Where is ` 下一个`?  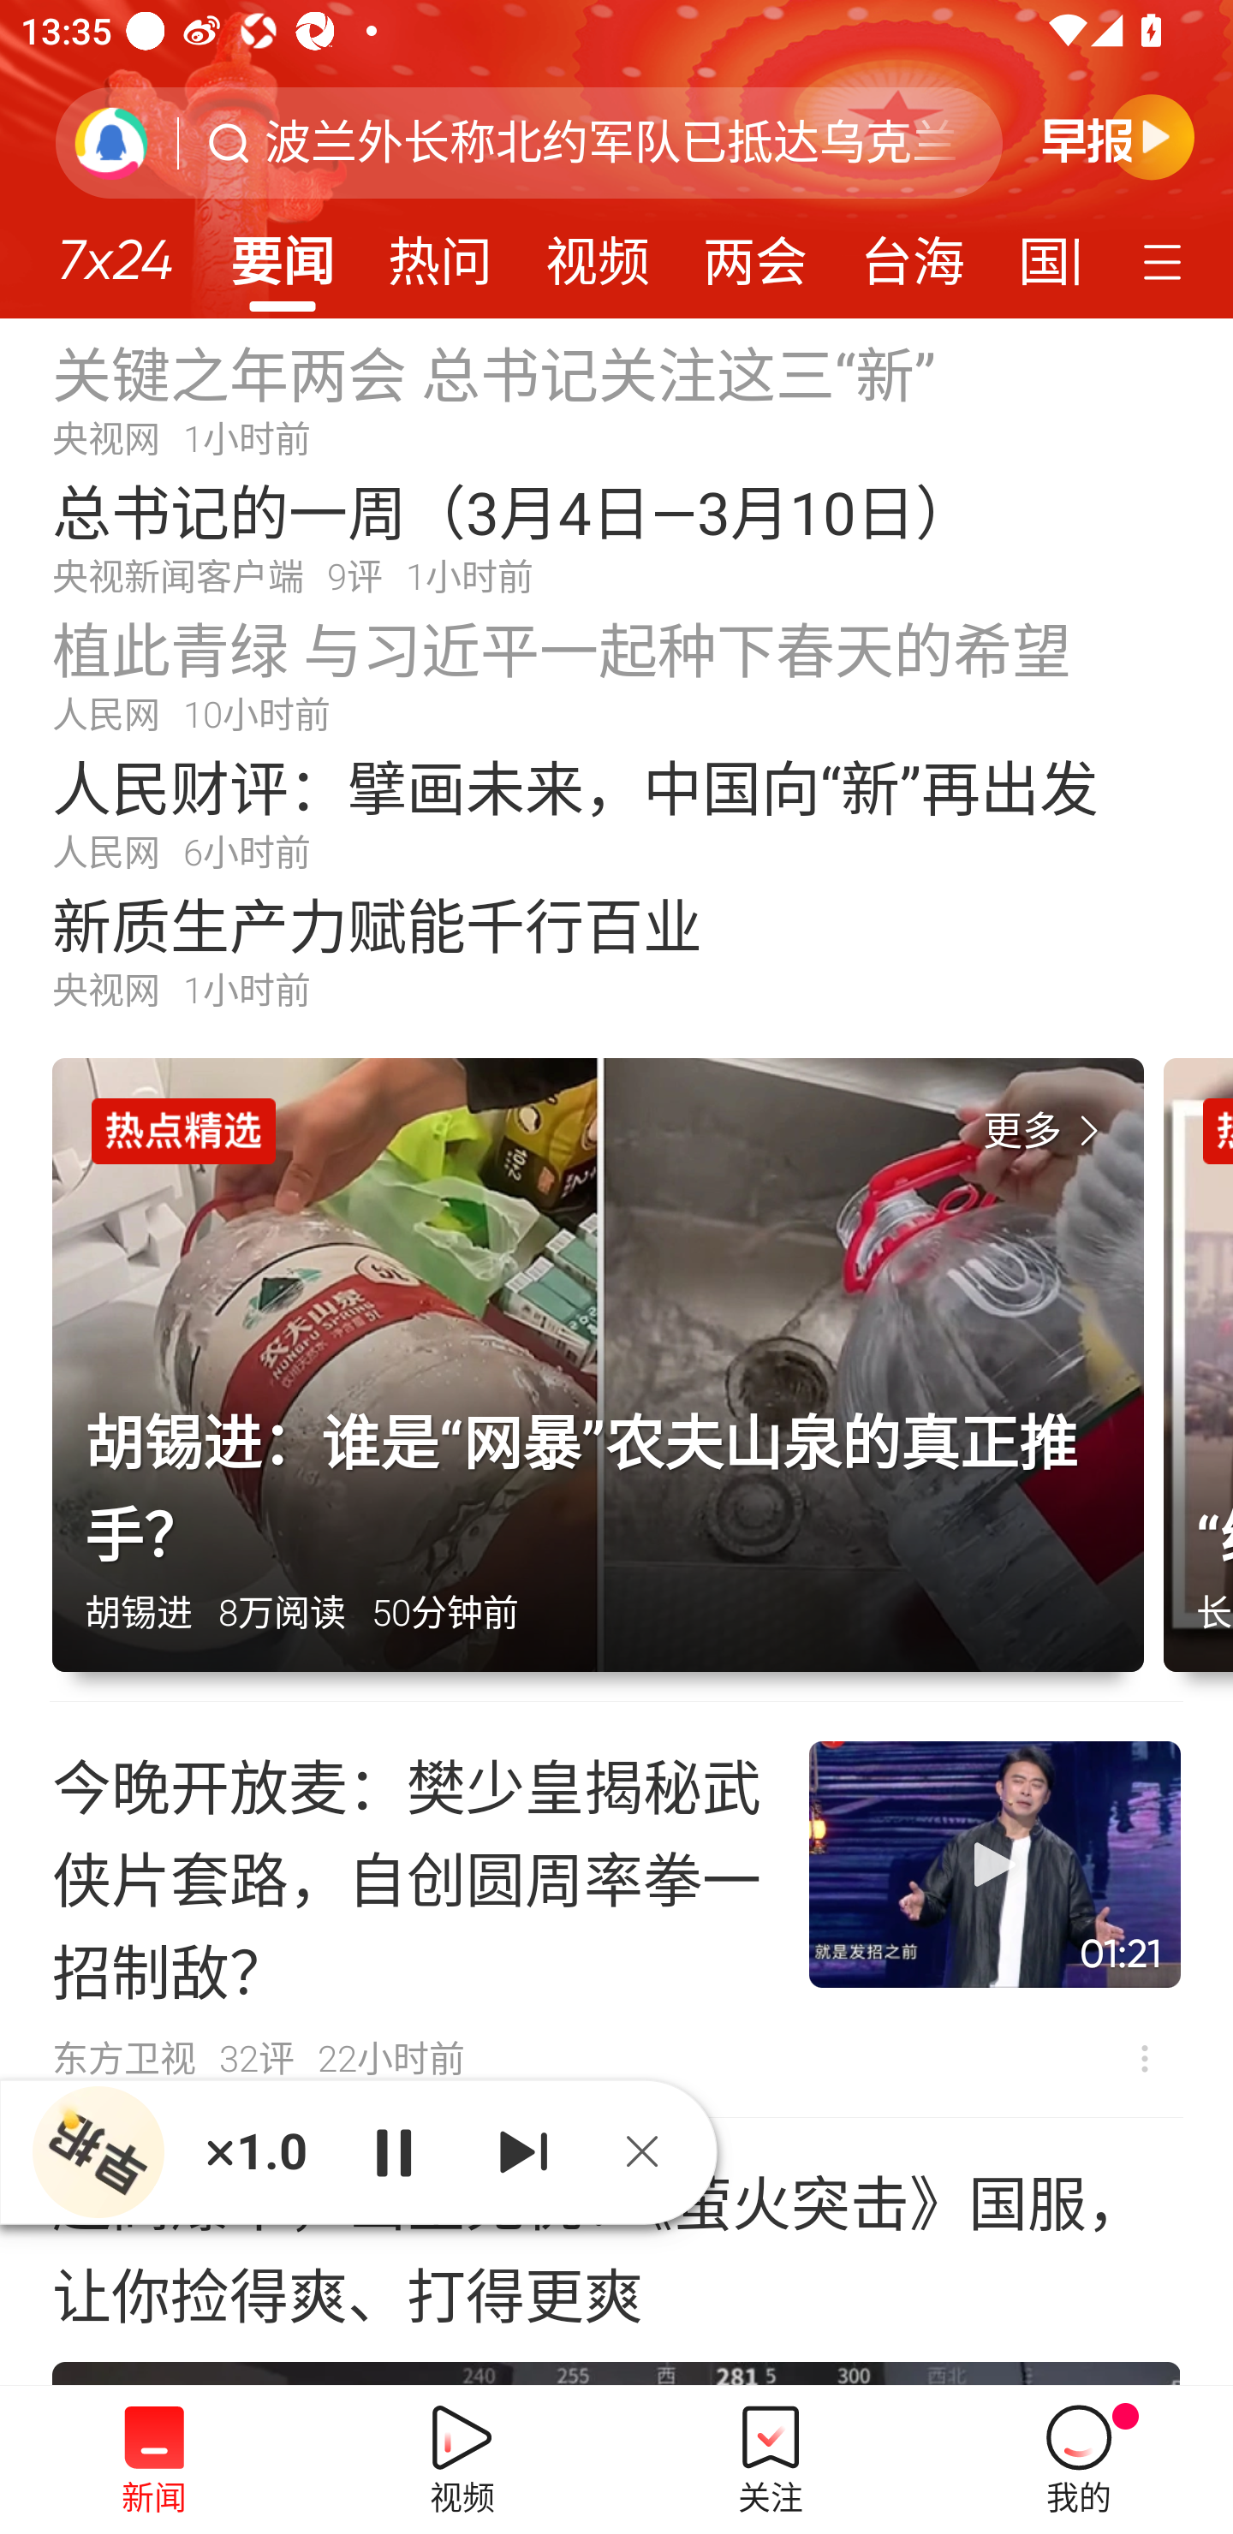  下一个 is located at coordinates (524, 2150).